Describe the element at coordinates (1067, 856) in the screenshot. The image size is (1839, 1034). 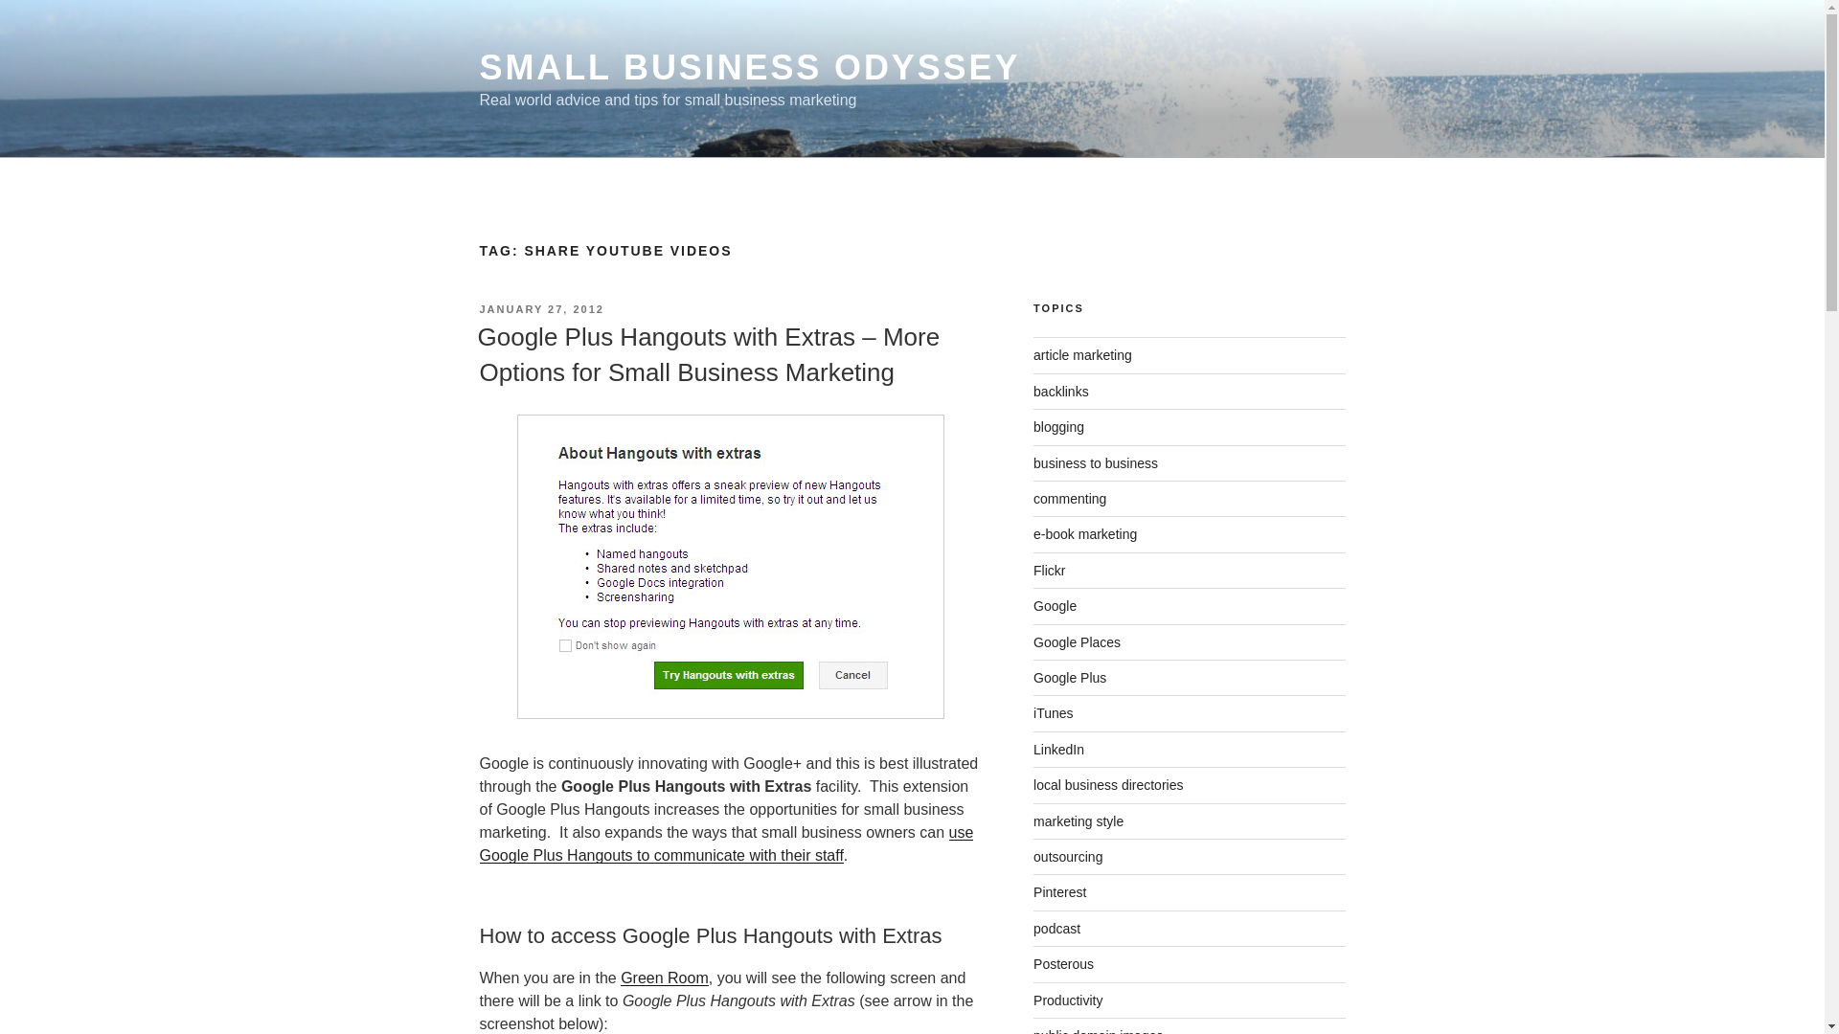
I see `outsourcing` at that location.